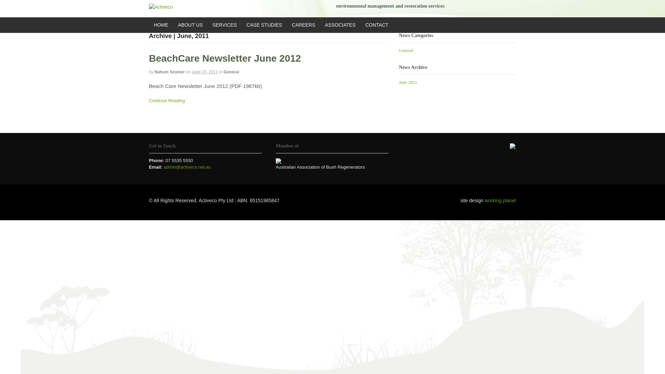 This screenshot has height=374, width=665. Describe the element at coordinates (340, 25) in the screenshot. I see `ASSOCIATES` at that location.